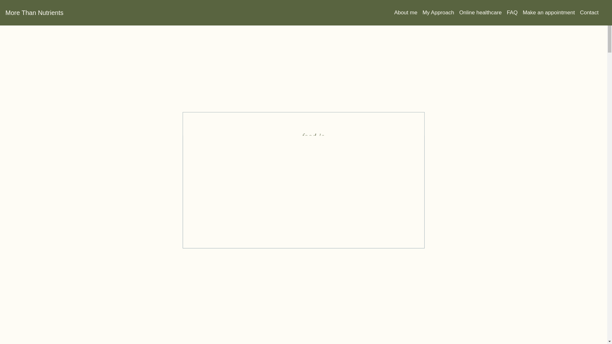  I want to click on Online healthcare, so click(483, 13).